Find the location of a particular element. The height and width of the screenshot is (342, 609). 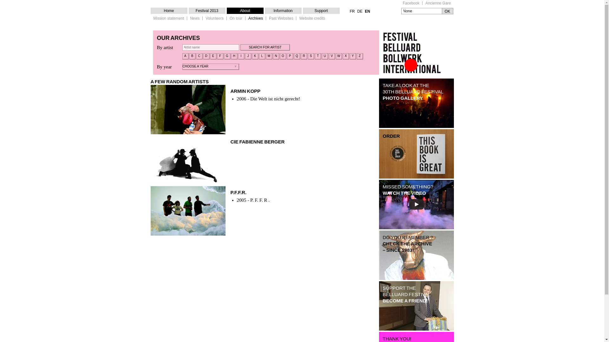

Information is located at coordinates (283, 11).